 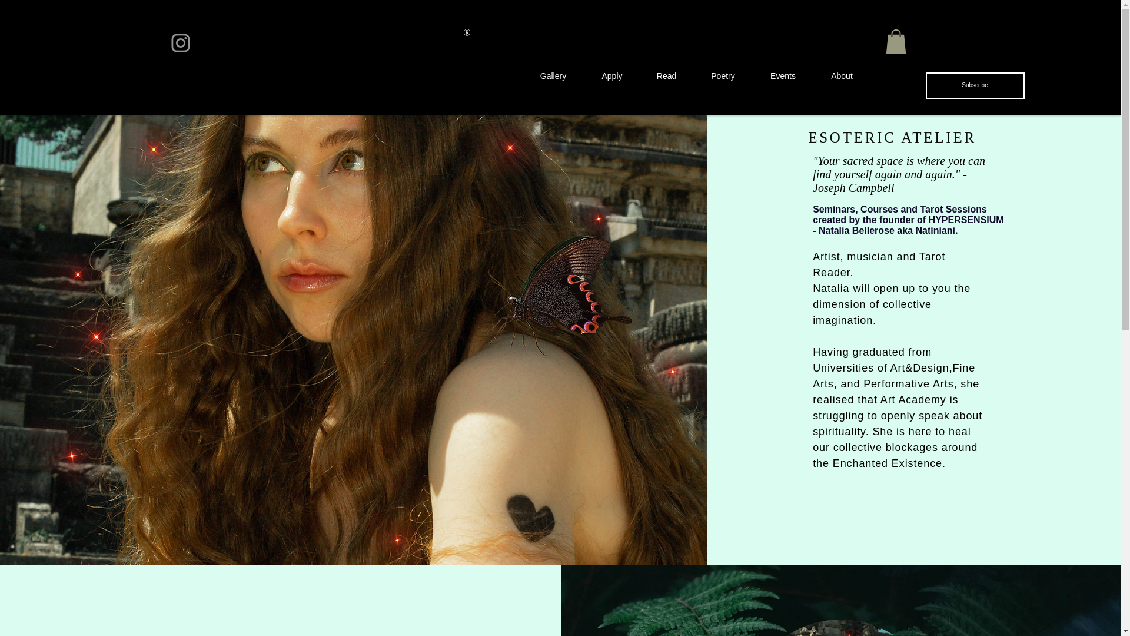 What do you see at coordinates (723, 75) in the screenshot?
I see `Poetry` at bounding box center [723, 75].